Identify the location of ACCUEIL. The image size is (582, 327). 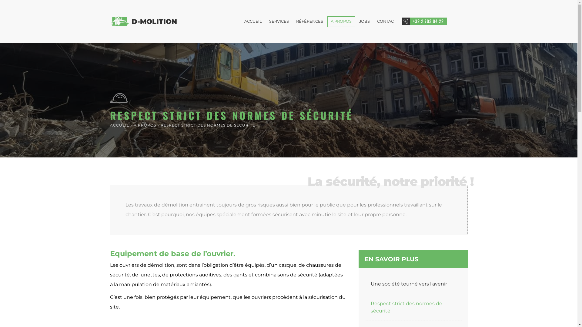
(253, 22).